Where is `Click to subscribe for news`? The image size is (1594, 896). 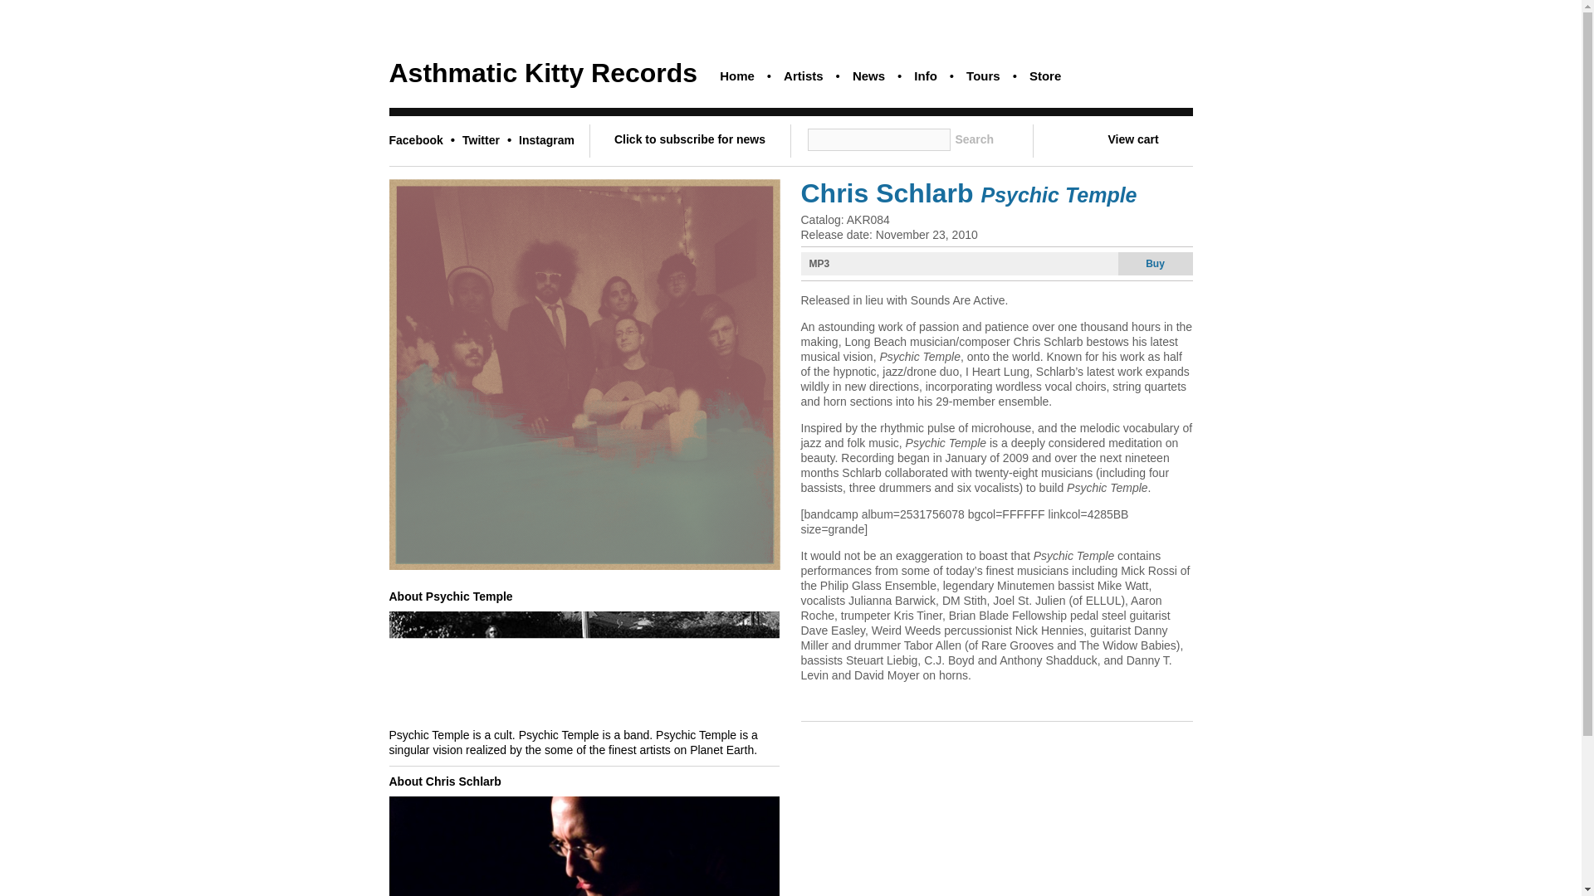
Click to subscribe for news is located at coordinates (689, 139).